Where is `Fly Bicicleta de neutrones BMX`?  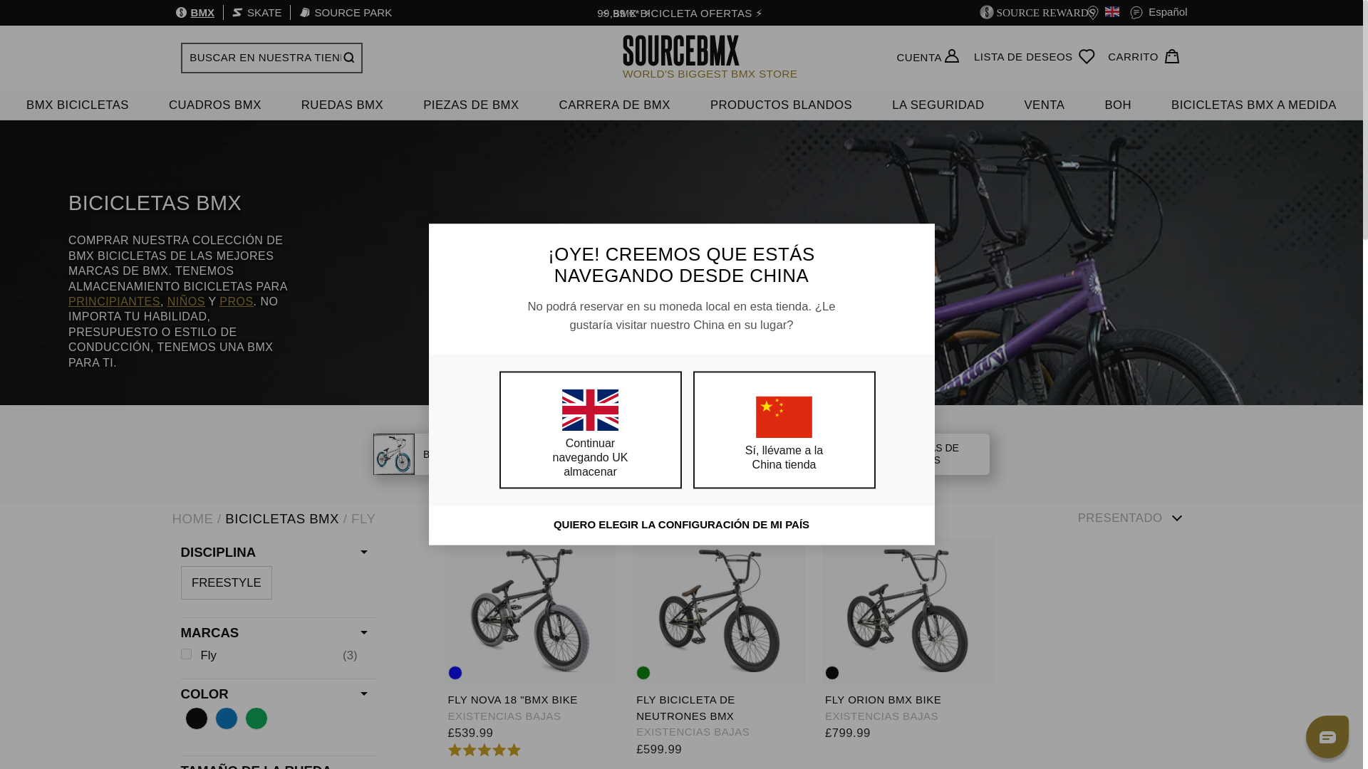
Fly Bicicleta de neutrones BMX is located at coordinates (719, 610).